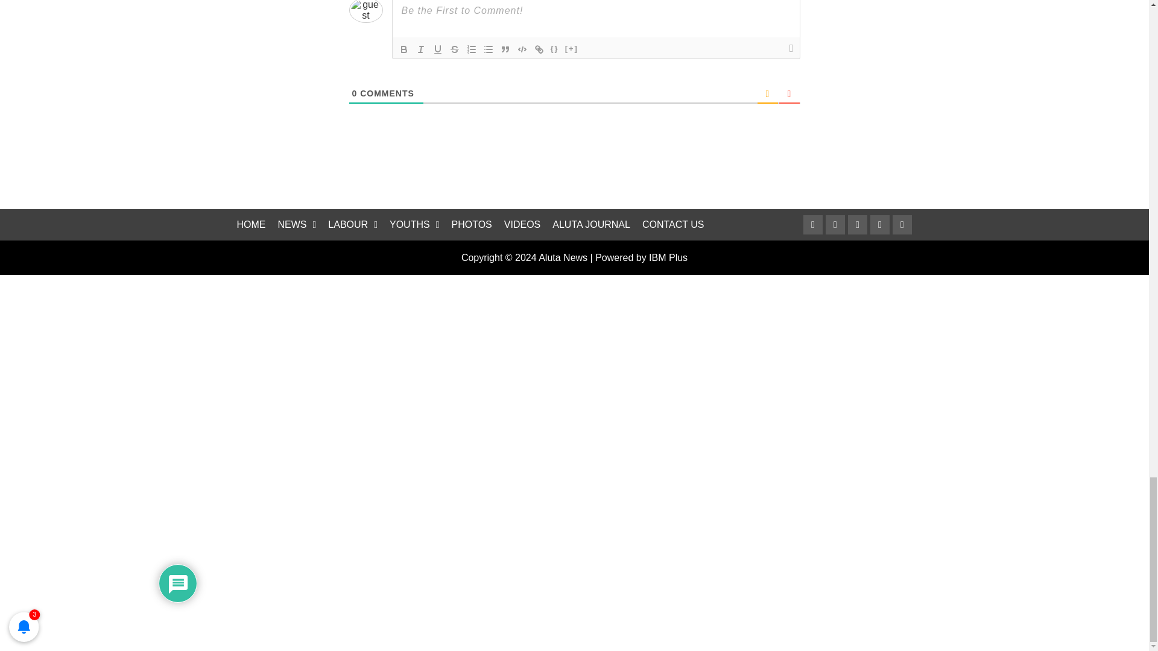 The height and width of the screenshot is (651, 1158). What do you see at coordinates (472, 49) in the screenshot?
I see `Ordered List` at bounding box center [472, 49].